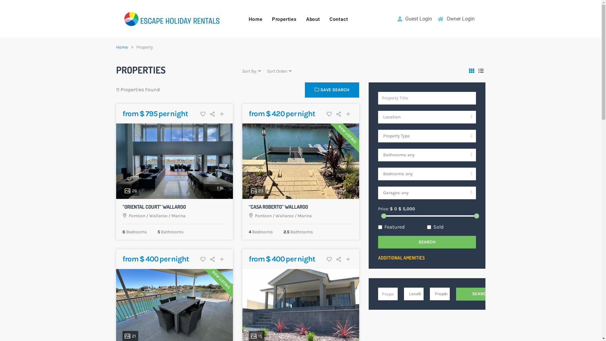 The width and height of the screenshot is (606, 341). Describe the element at coordinates (263, 216) in the screenshot. I see `Pontoon` at that location.